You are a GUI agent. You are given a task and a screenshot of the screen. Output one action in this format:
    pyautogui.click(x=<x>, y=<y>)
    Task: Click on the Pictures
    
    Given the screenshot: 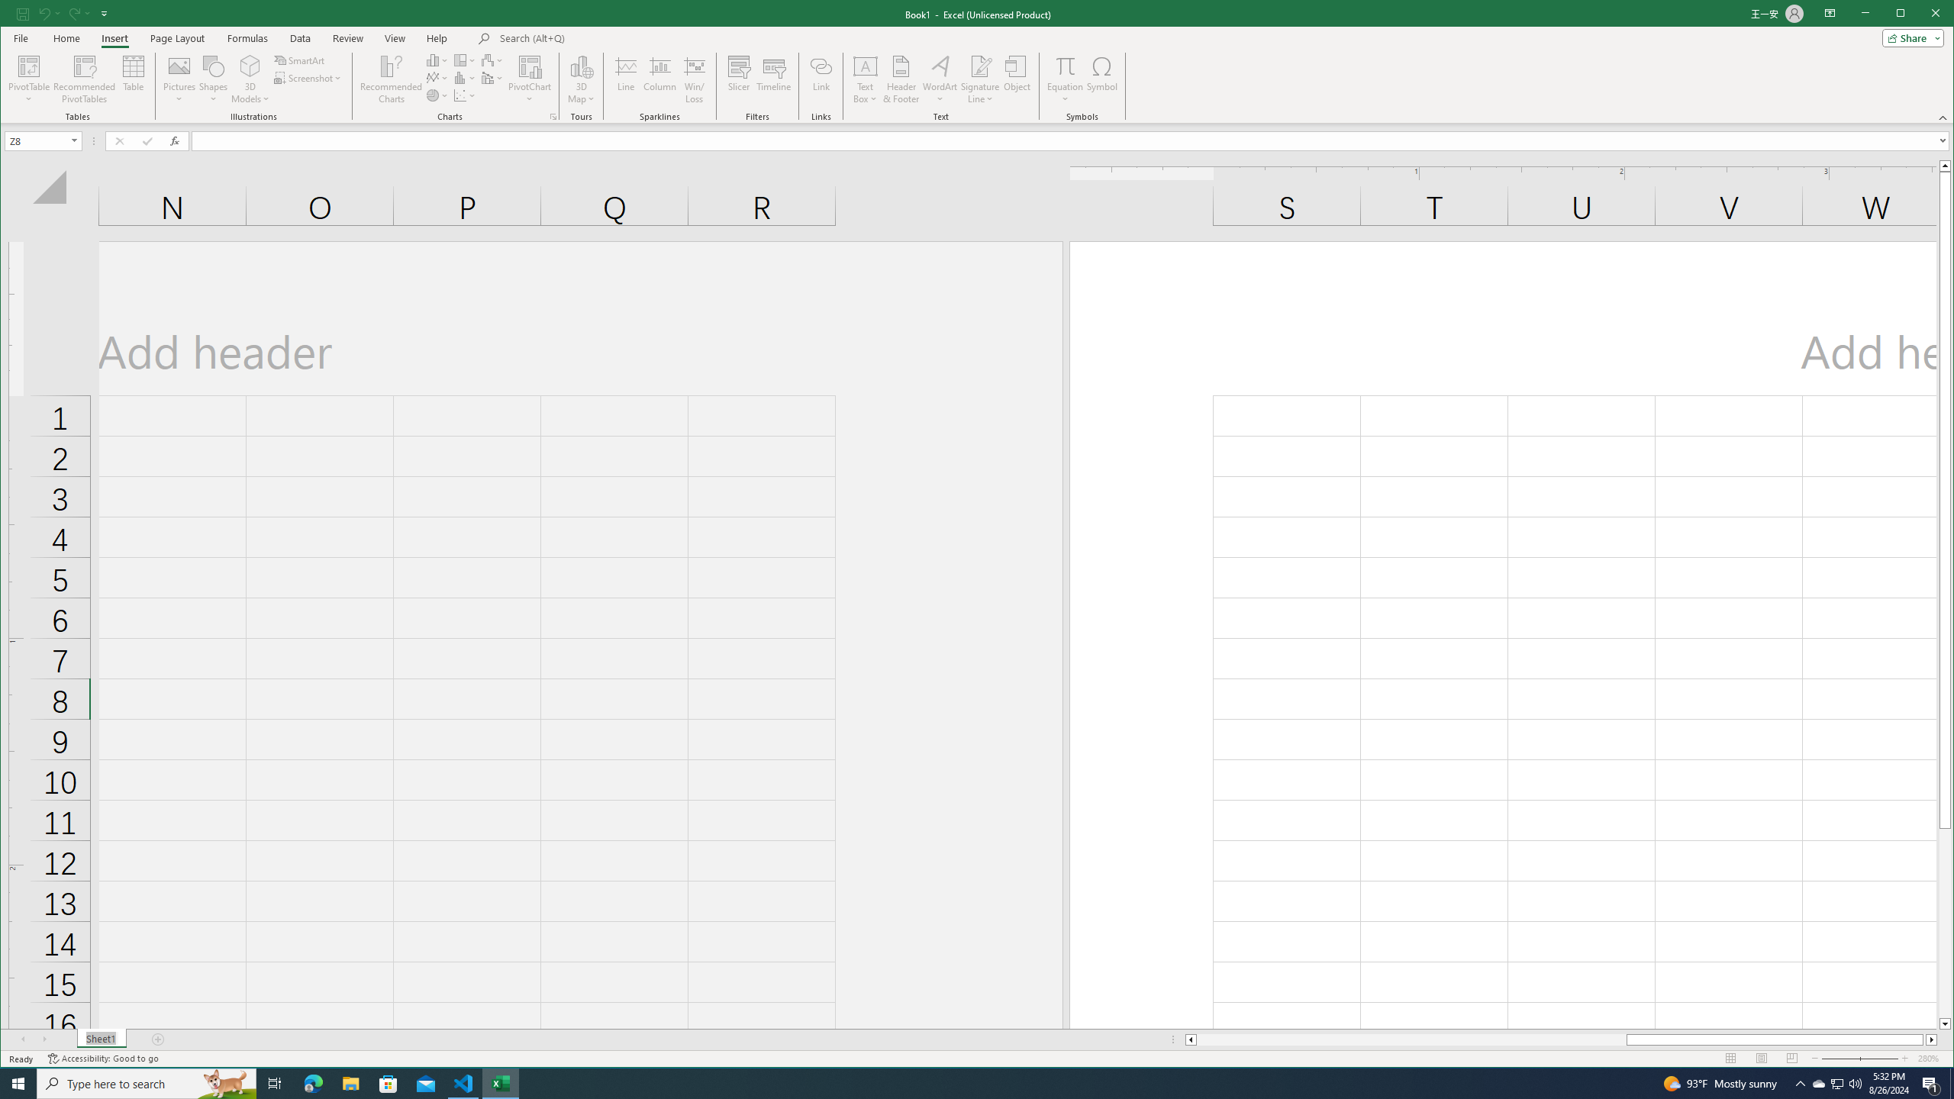 What is the action you would take?
    pyautogui.click(x=179, y=79)
    